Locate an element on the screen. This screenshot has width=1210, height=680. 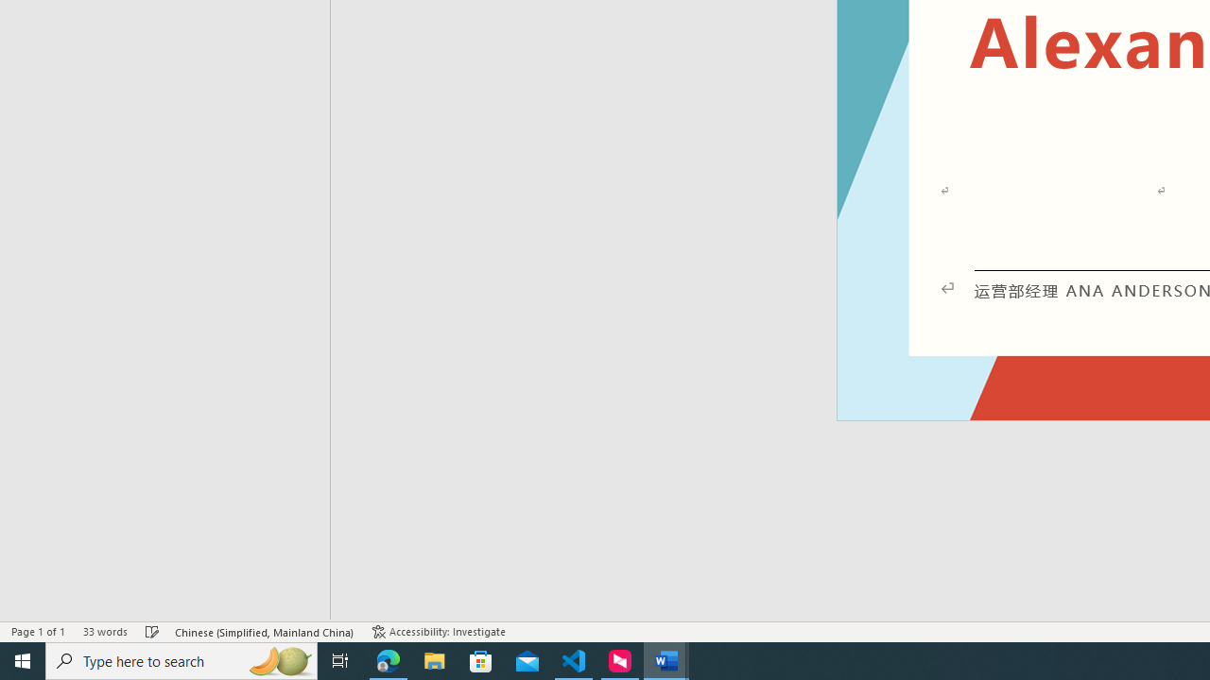
Accessibility Checker Accessibility: Investigate is located at coordinates (439, 631).